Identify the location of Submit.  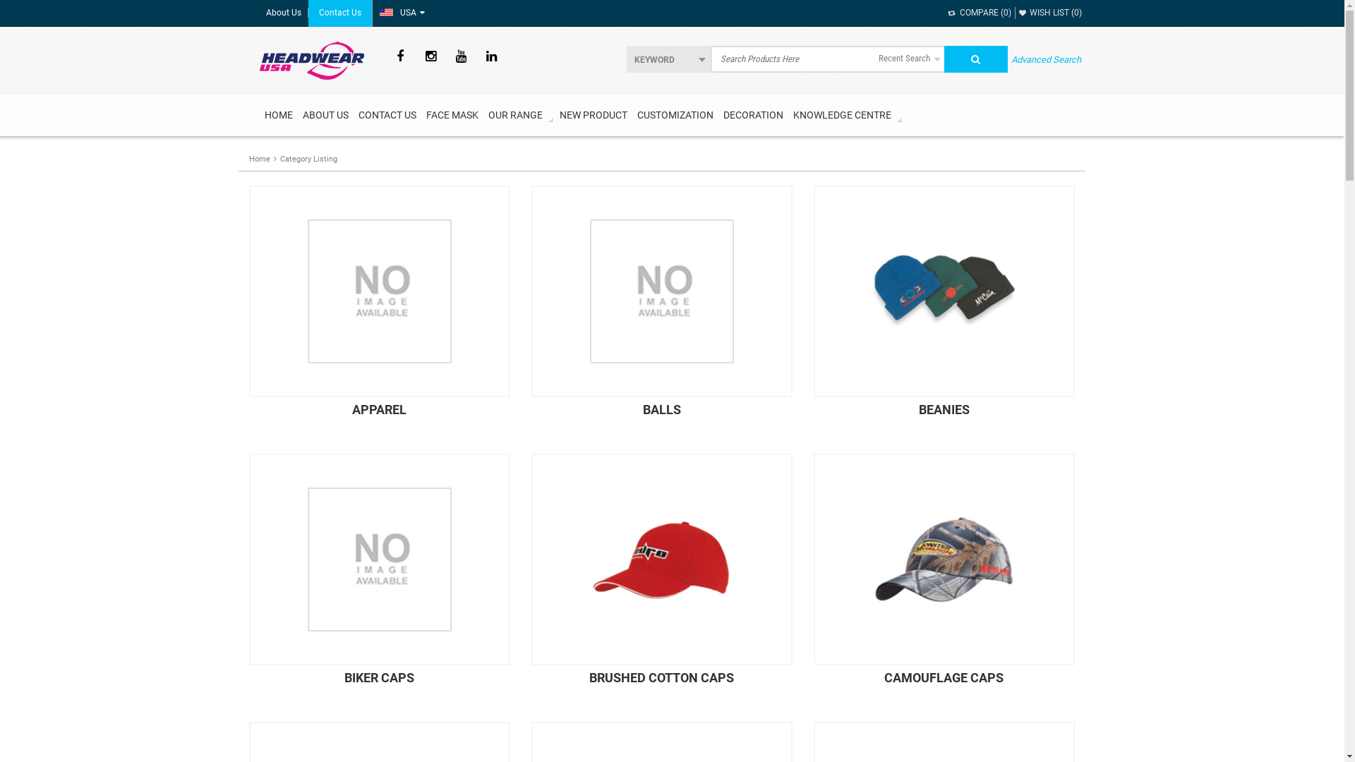
(976, 59).